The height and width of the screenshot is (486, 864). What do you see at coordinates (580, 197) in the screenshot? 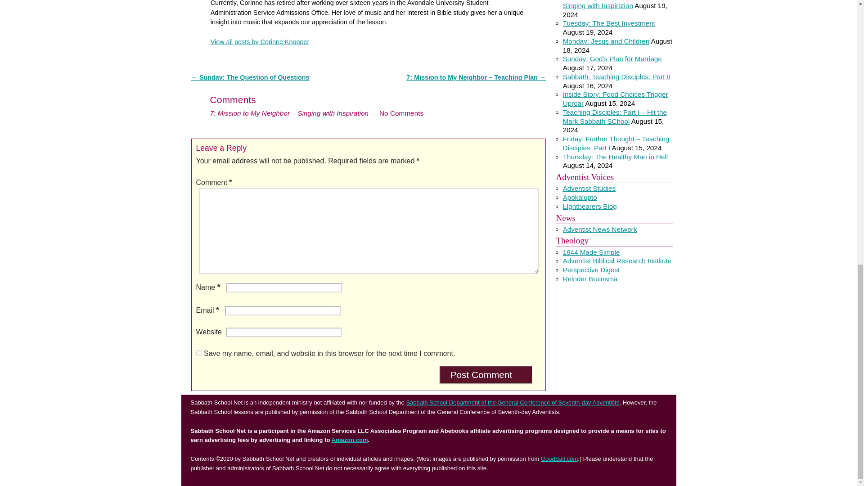
I see ` David Hamstra blog` at bounding box center [580, 197].